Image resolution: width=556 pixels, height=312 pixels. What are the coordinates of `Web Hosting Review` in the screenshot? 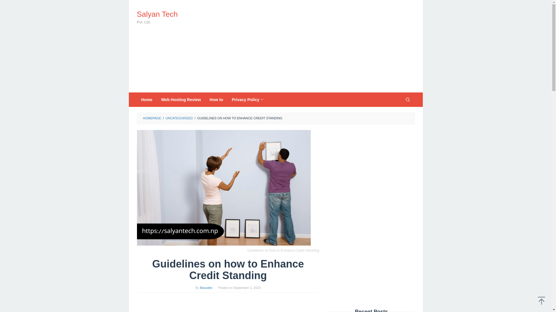 It's located at (181, 99).